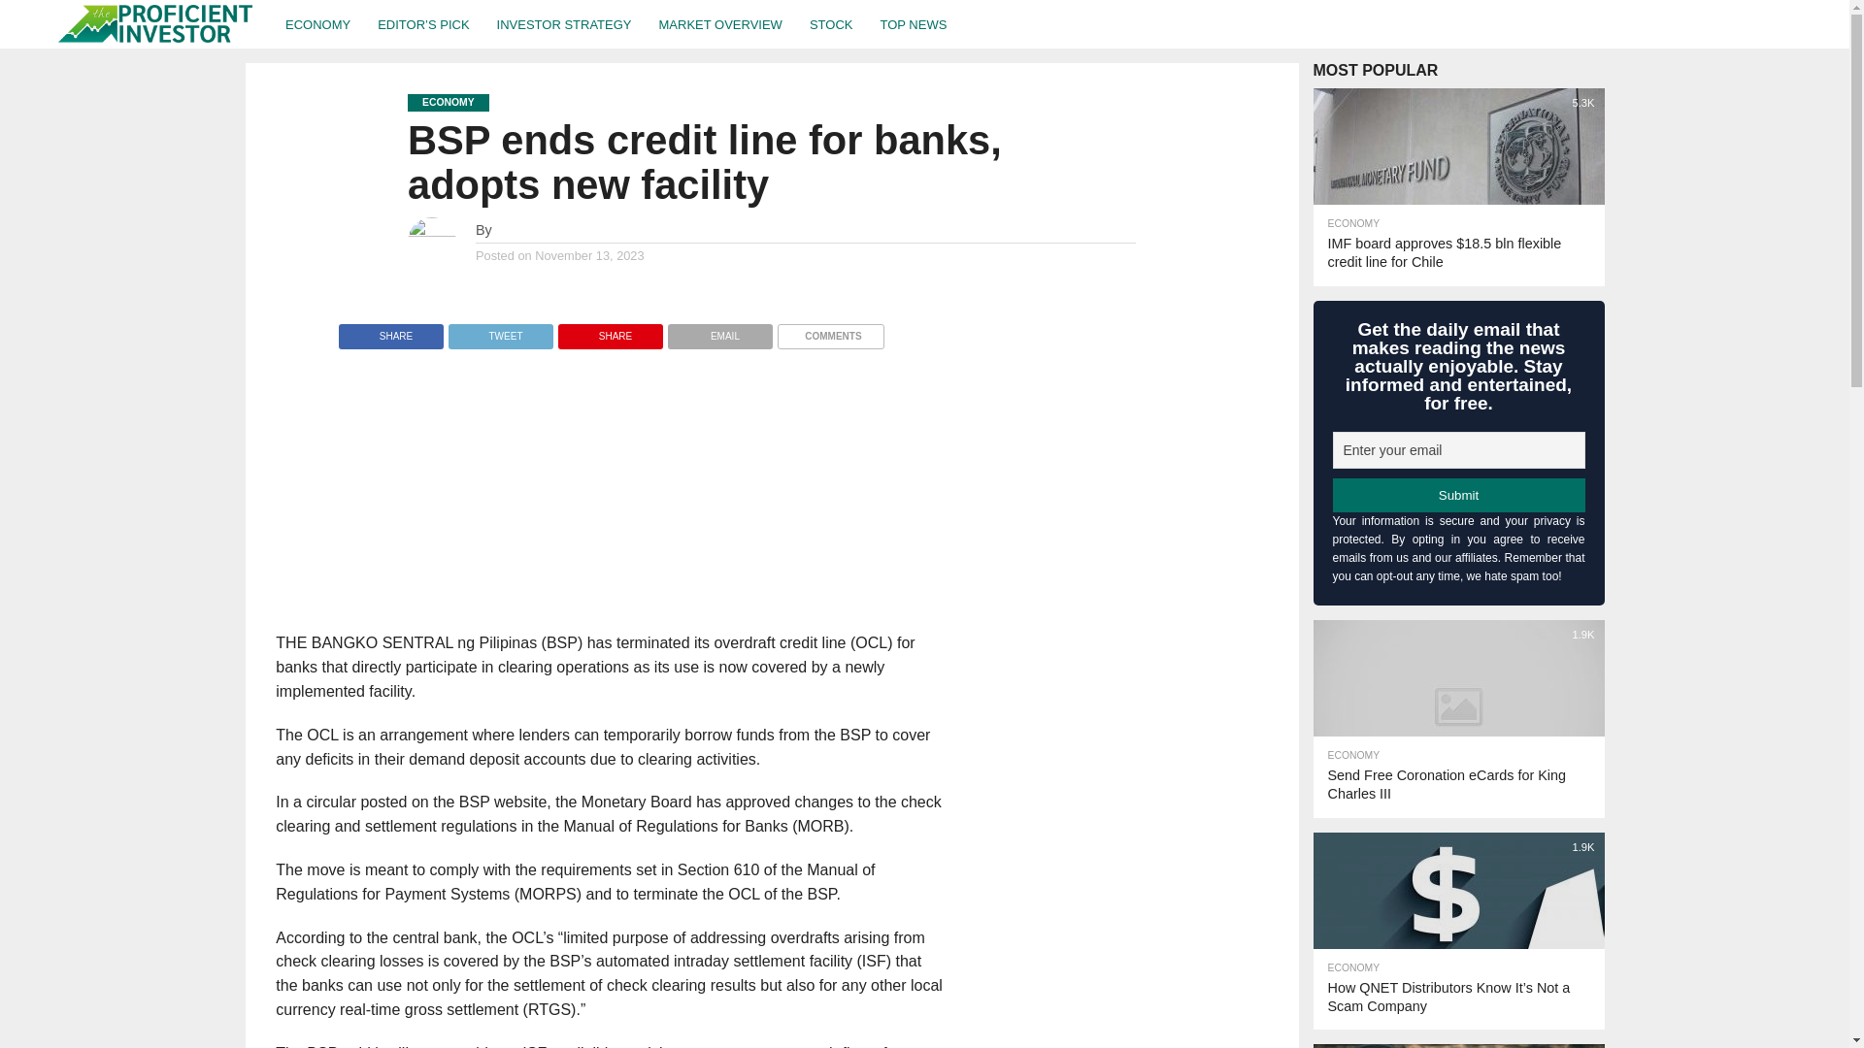 The width and height of the screenshot is (1864, 1048). I want to click on TWEET, so click(500, 330).